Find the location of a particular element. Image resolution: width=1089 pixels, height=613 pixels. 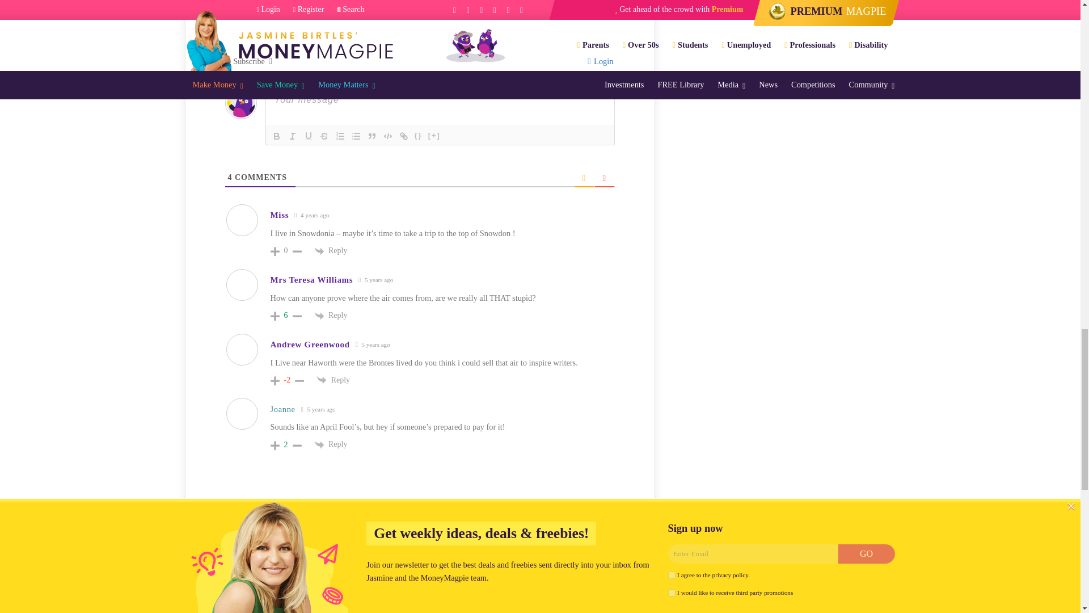

Ordered List is located at coordinates (340, 136).